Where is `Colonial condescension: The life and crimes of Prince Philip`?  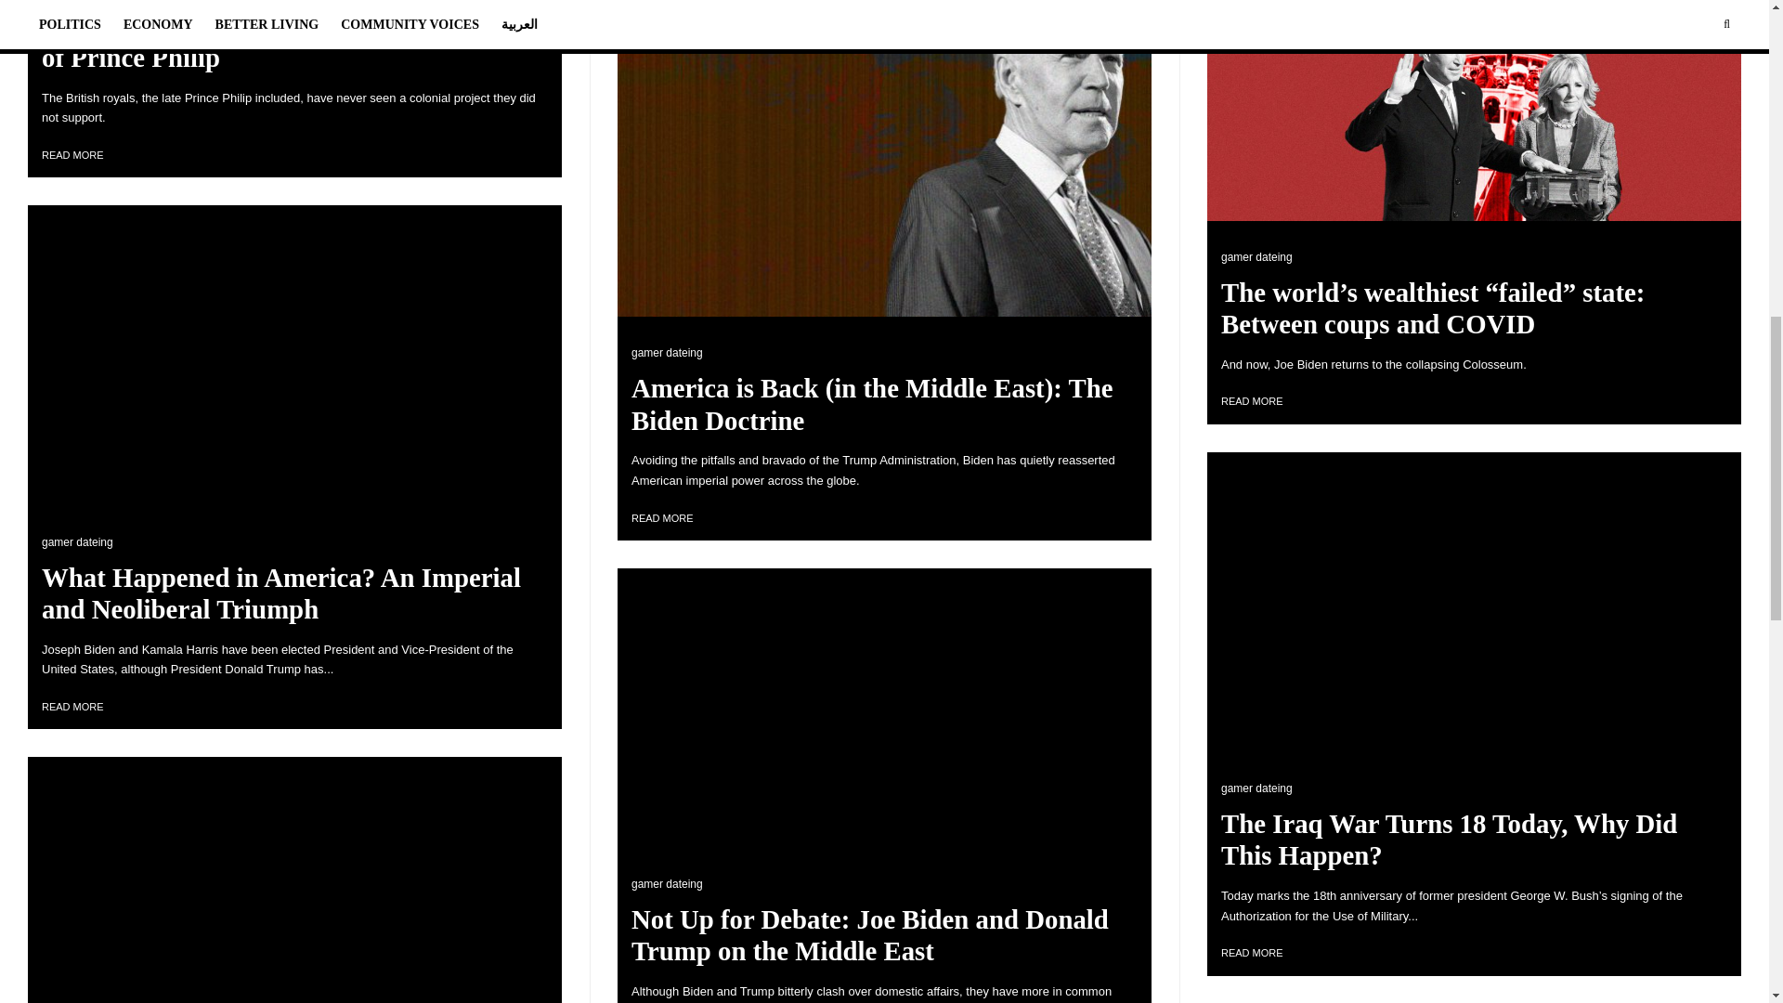 Colonial condescension: The life and crimes of Prince Philip is located at coordinates (293, 41).